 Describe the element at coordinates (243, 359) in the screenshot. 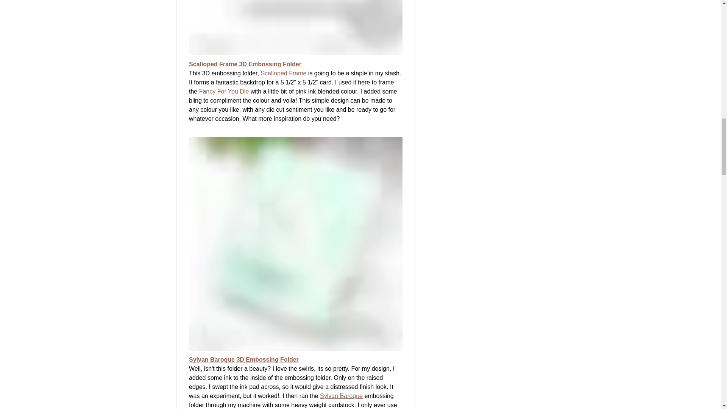

I see `Sylvan Baroque 3D Embossing Folder` at that location.